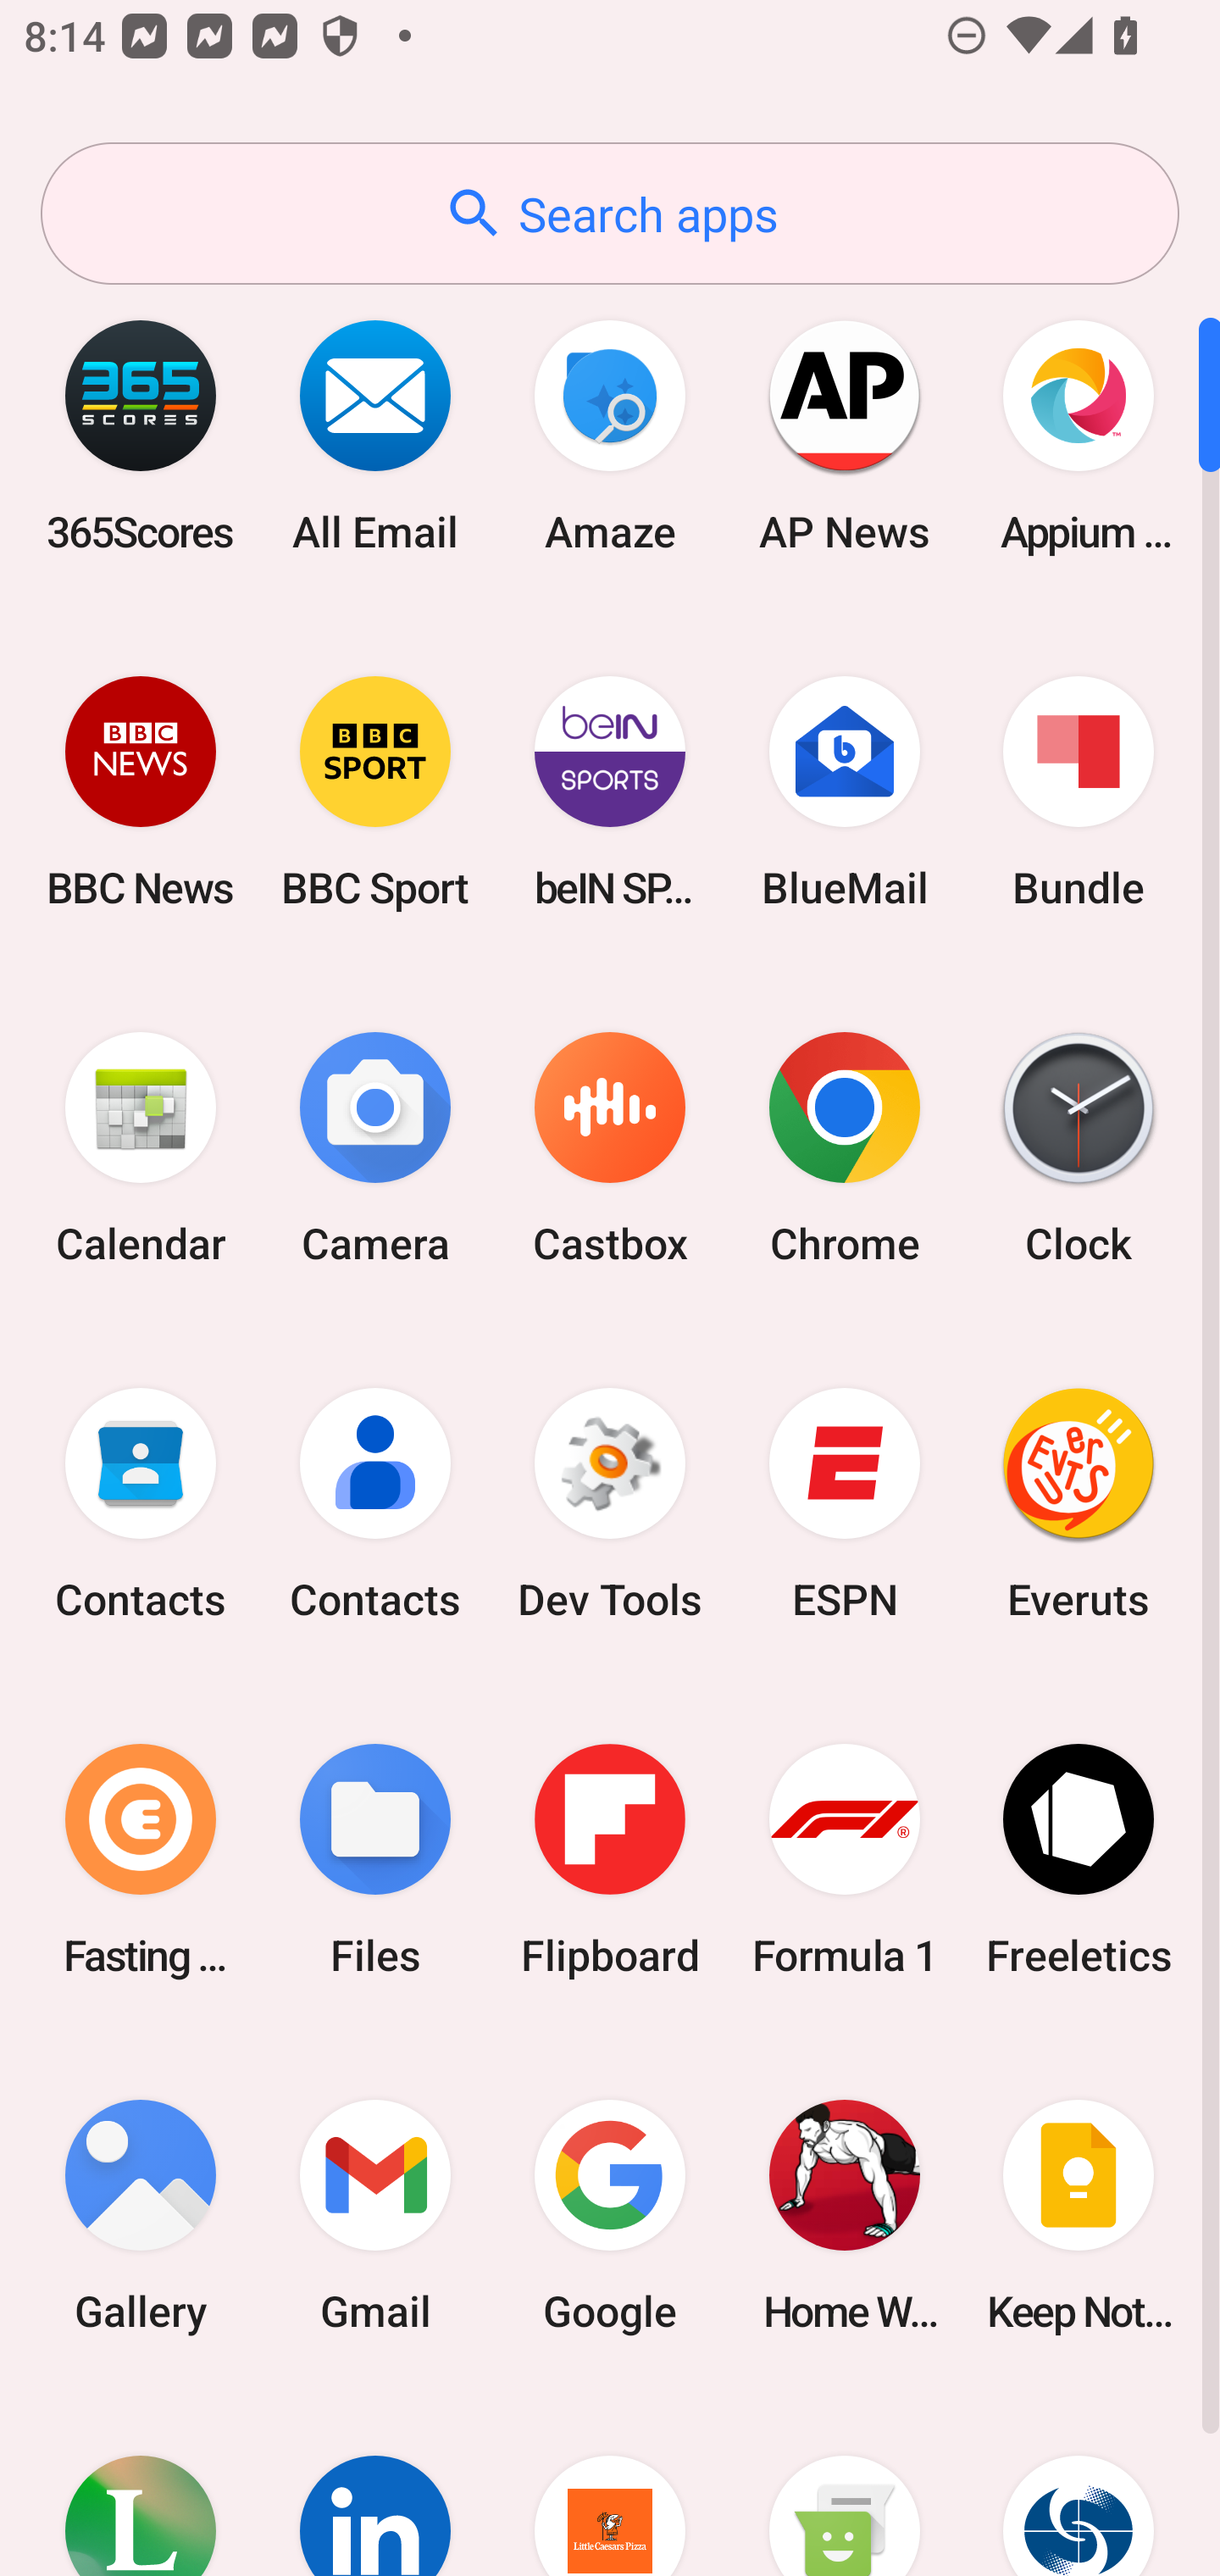 The width and height of the screenshot is (1220, 2576). What do you see at coordinates (141, 1859) in the screenshot?
I see `Fasting Coach` at bounding box center [141, 1859].